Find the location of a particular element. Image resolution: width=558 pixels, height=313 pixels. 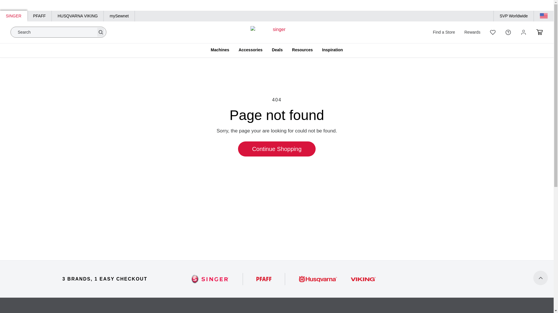

HV is located at coordinates (337, 279).